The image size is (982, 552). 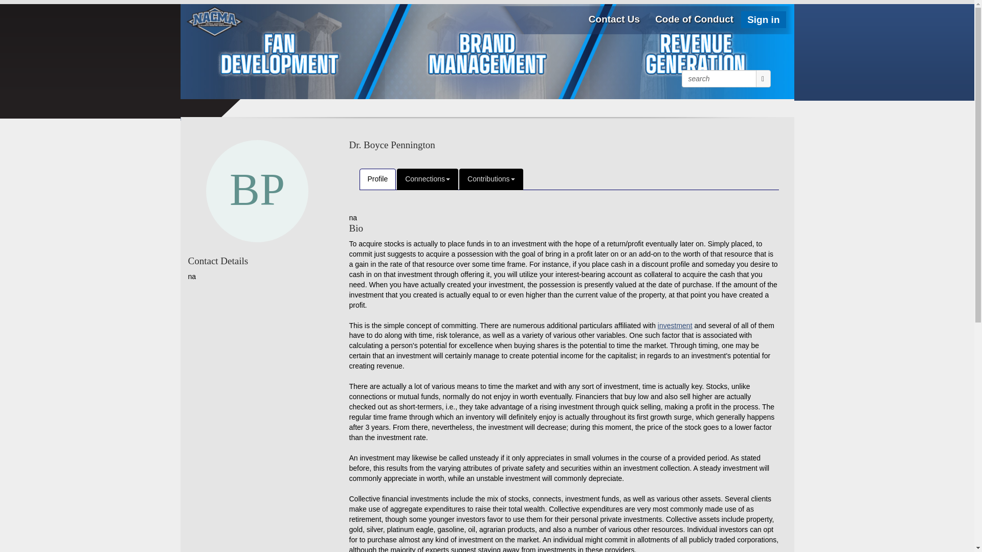 I want to click on Connections, so click(x=428, y=179).